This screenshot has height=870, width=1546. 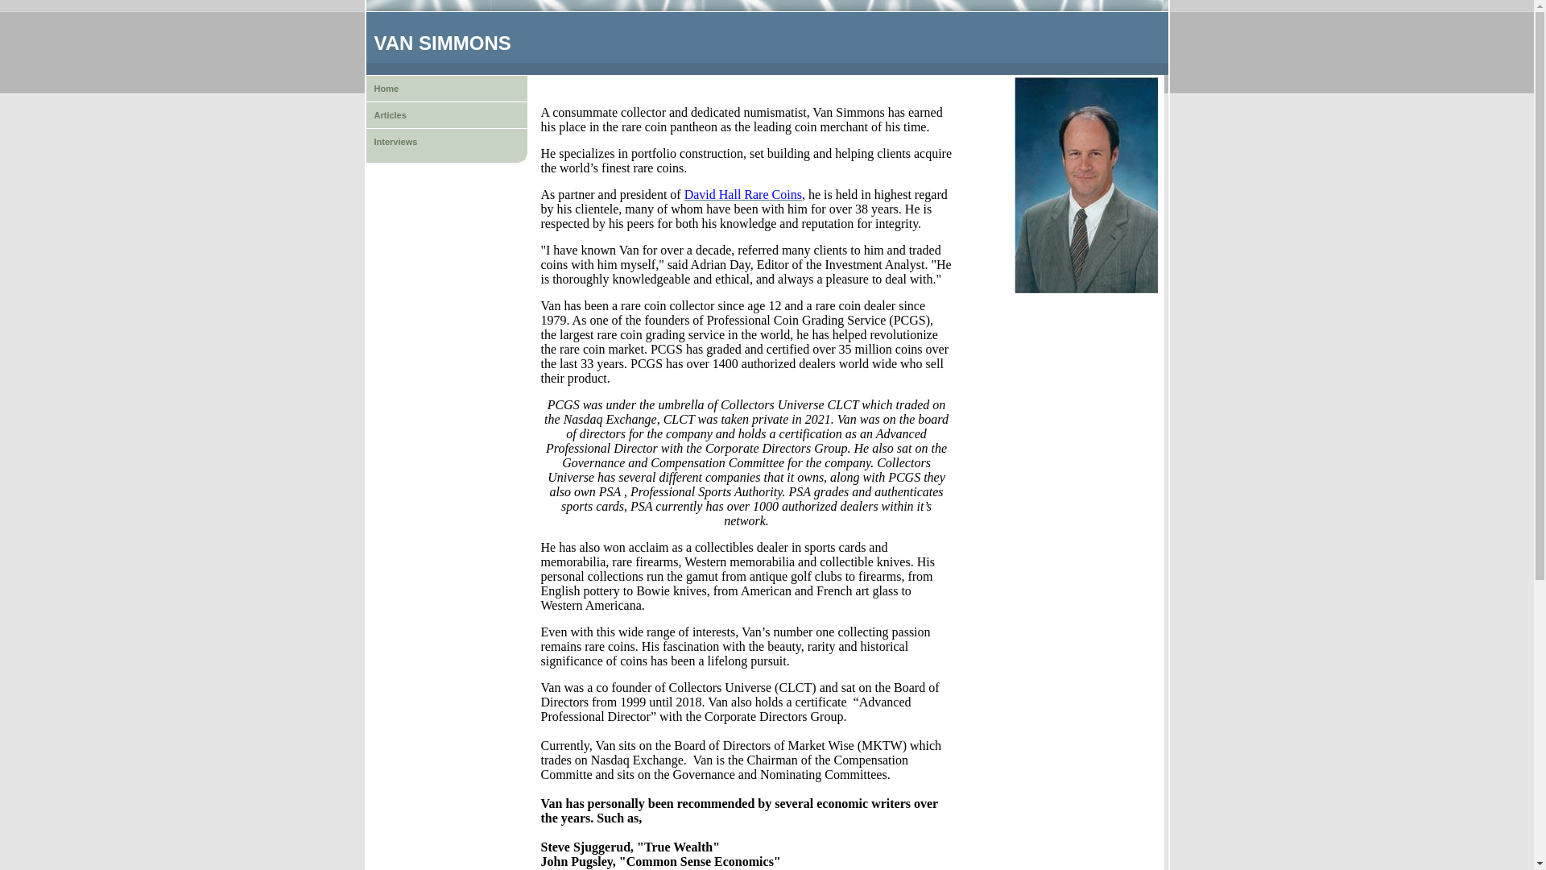 What do you see at coordinates (446, 141) in the screenshot?
I see `Interviews` at bounding box center [446, 141].